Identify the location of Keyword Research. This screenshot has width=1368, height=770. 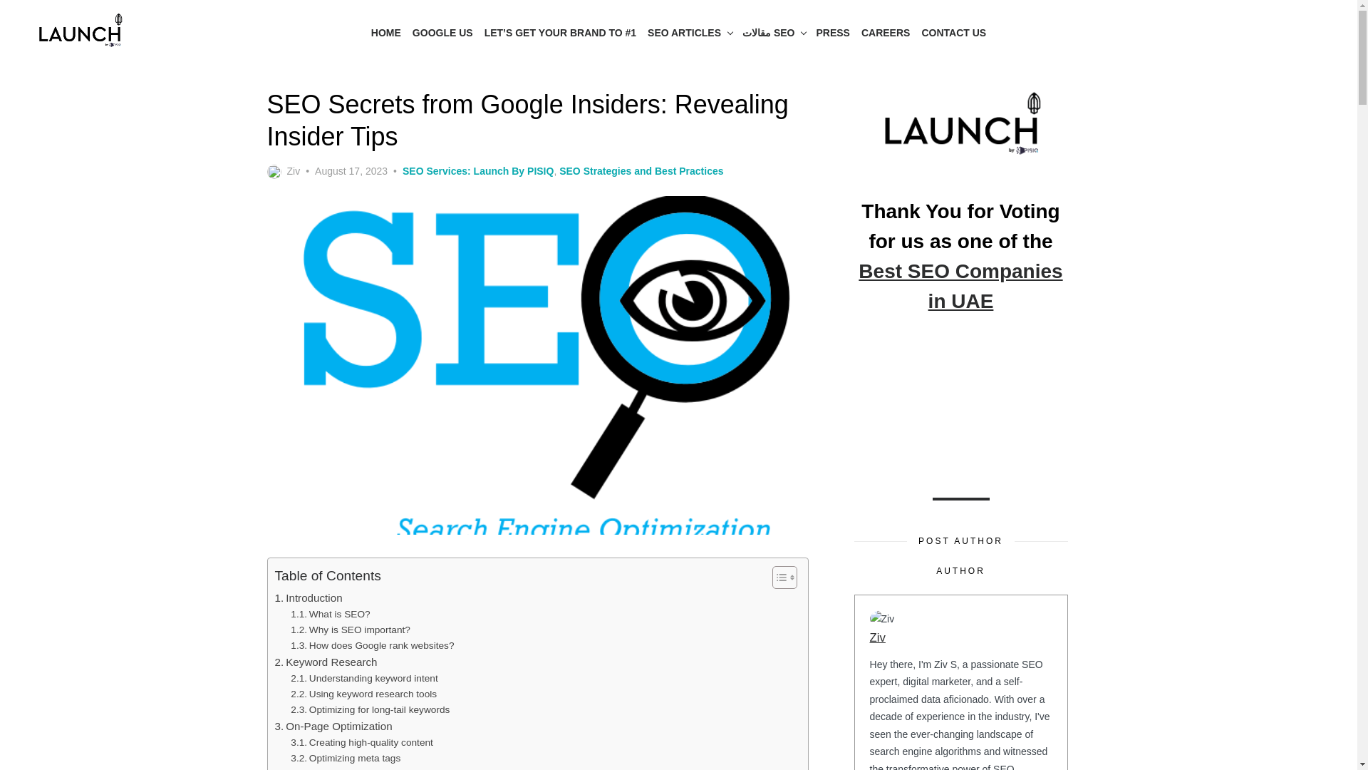
(326, 662).